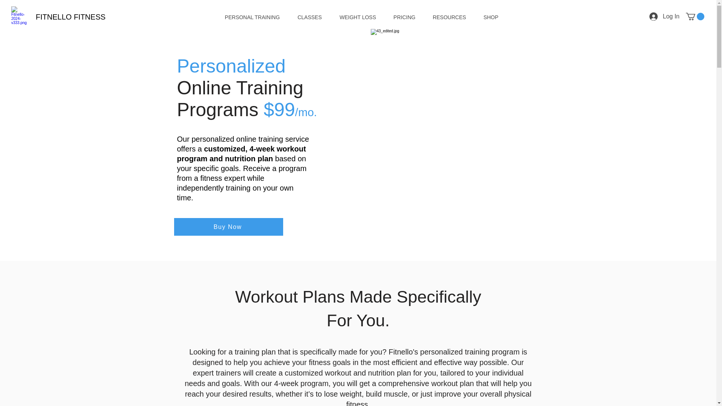 This screenshot has height=406, width=722. What do you see at coordinates (252, 17) in the screenshot?
I see `PERSONAL TRAINING` at bounding box center [252, 17].